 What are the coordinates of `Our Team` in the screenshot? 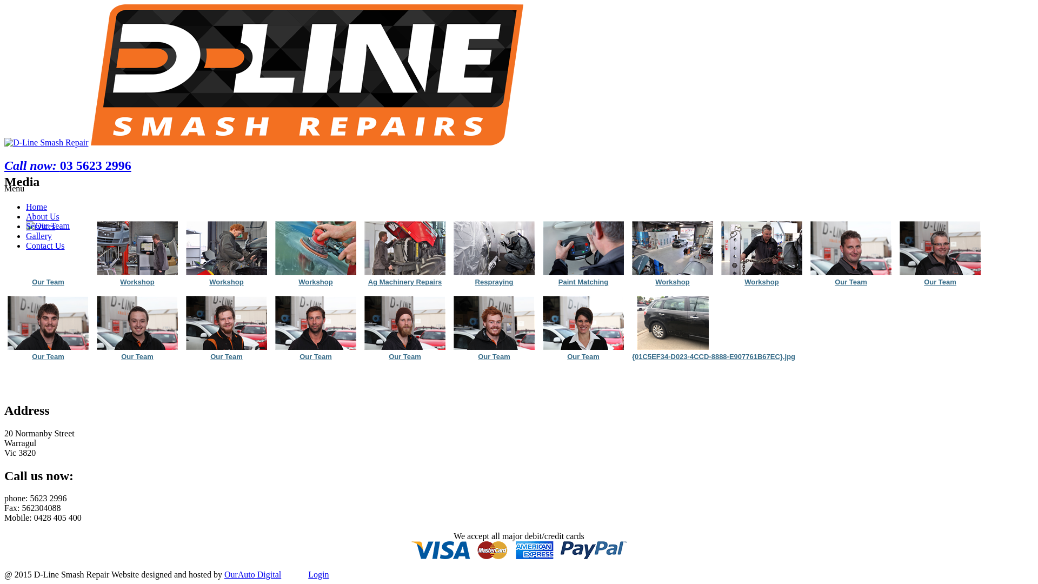 It's located at (851, 282).